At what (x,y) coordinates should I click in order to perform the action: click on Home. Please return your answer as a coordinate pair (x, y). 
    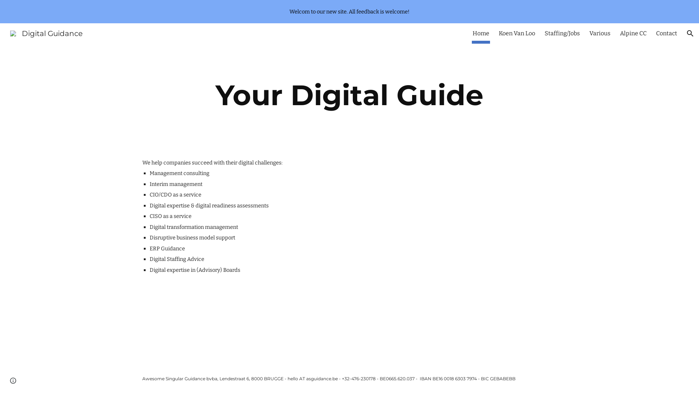
    Looking at the image, I should click on (481, 33).